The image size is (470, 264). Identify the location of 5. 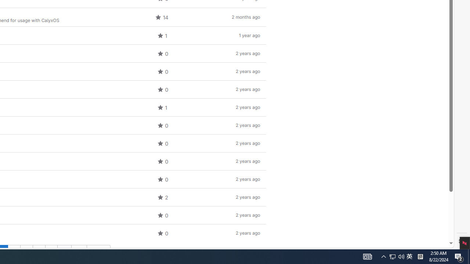
(51, 251).